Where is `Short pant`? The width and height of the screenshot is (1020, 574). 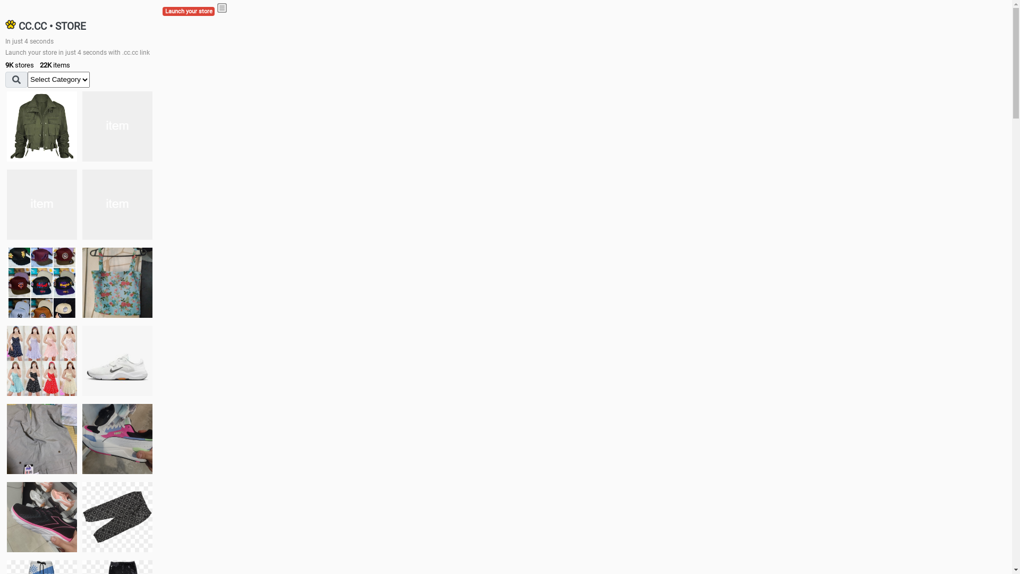
Short pant is located at coordinates (117, 517).